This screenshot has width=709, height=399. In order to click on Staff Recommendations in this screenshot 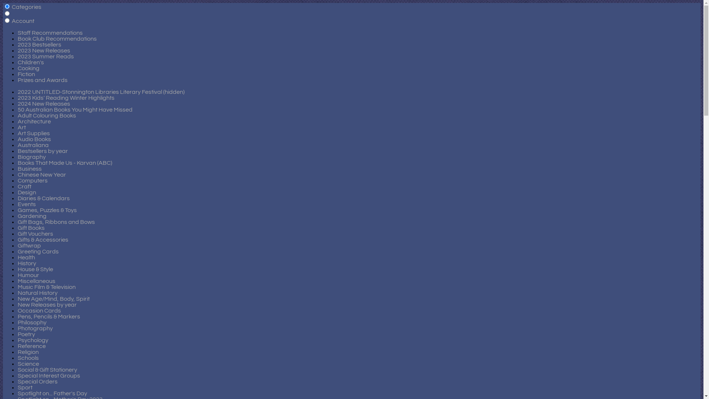, I will do `click(50, 33)`.